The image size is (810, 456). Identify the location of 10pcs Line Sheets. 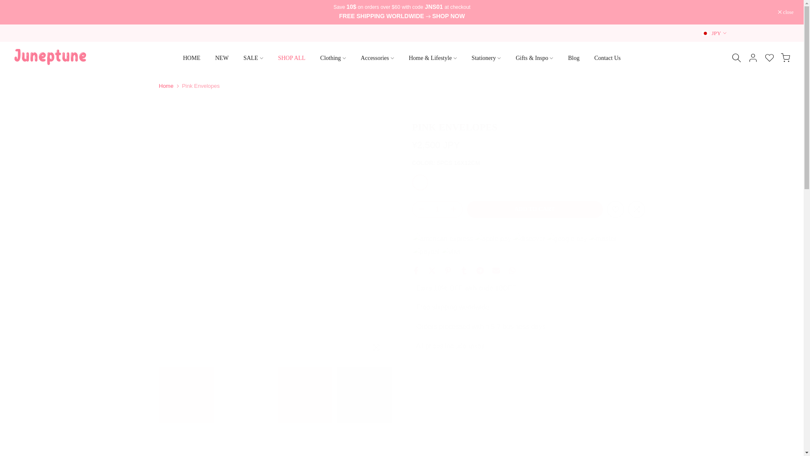
(480, 182).